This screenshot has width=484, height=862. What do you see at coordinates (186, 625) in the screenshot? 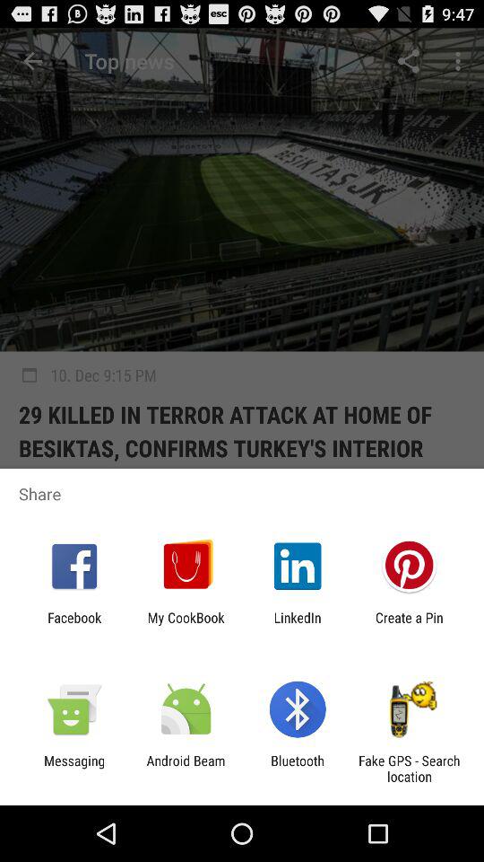
I see `select icon next to the facebook` at bounding box center [186, 625].